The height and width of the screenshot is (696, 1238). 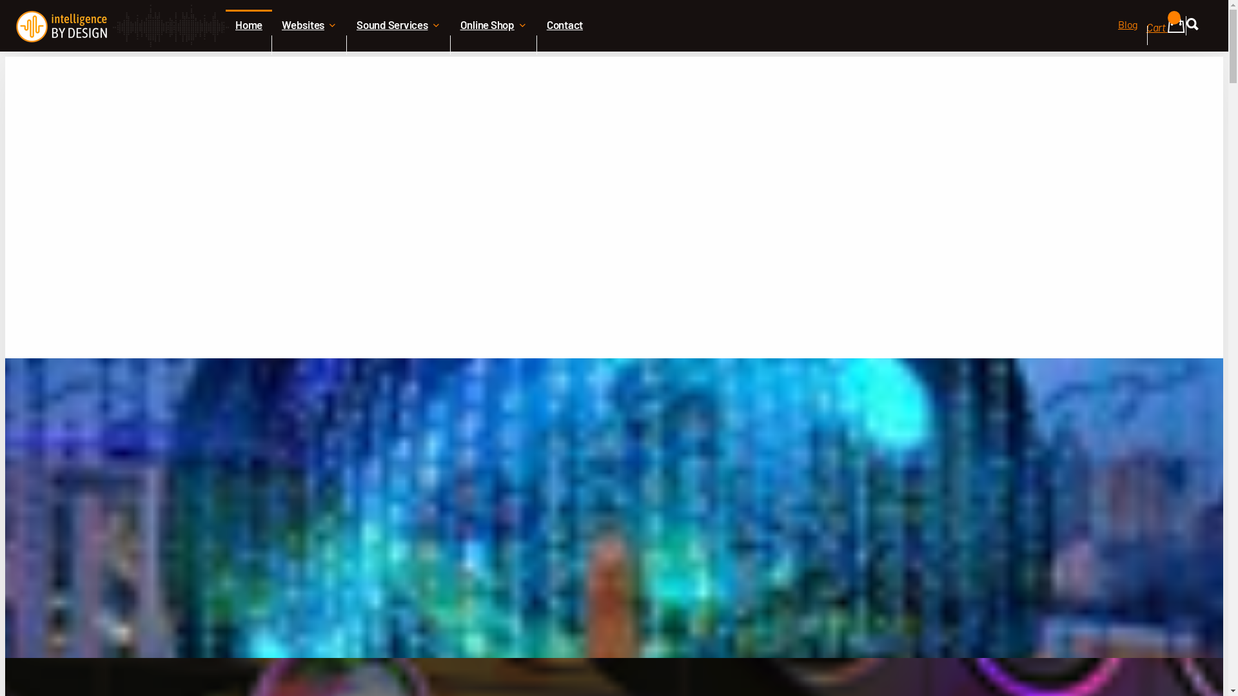 What do you see at coordinates (614, 11) in the screenshot?
I see `Skip to the content` at bounding box center [614, 11].